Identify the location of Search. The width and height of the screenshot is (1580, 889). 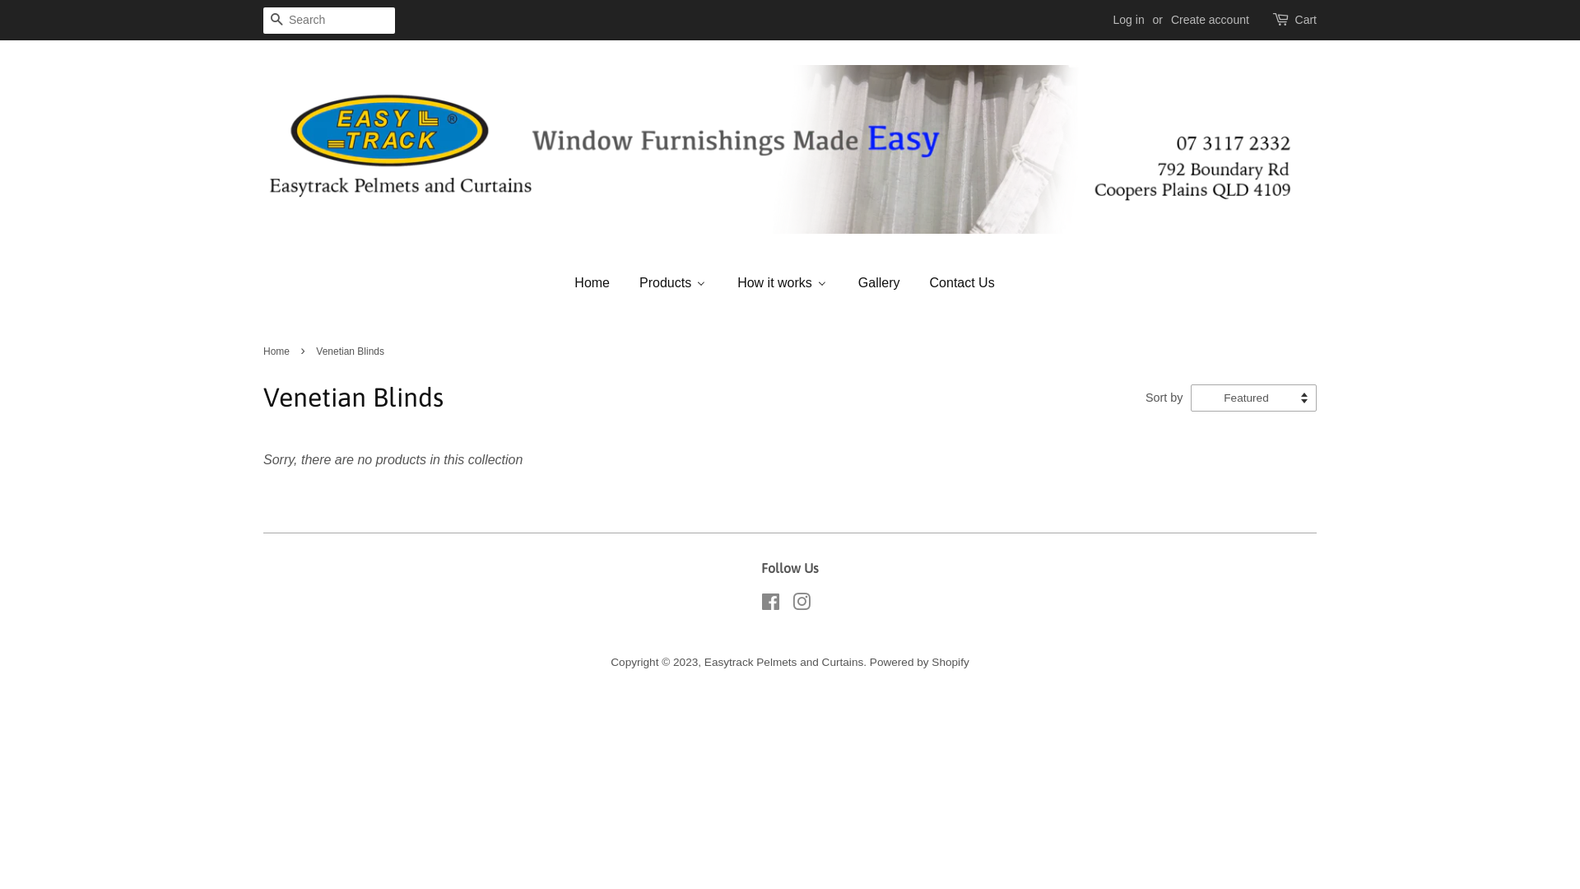
(276, 21).